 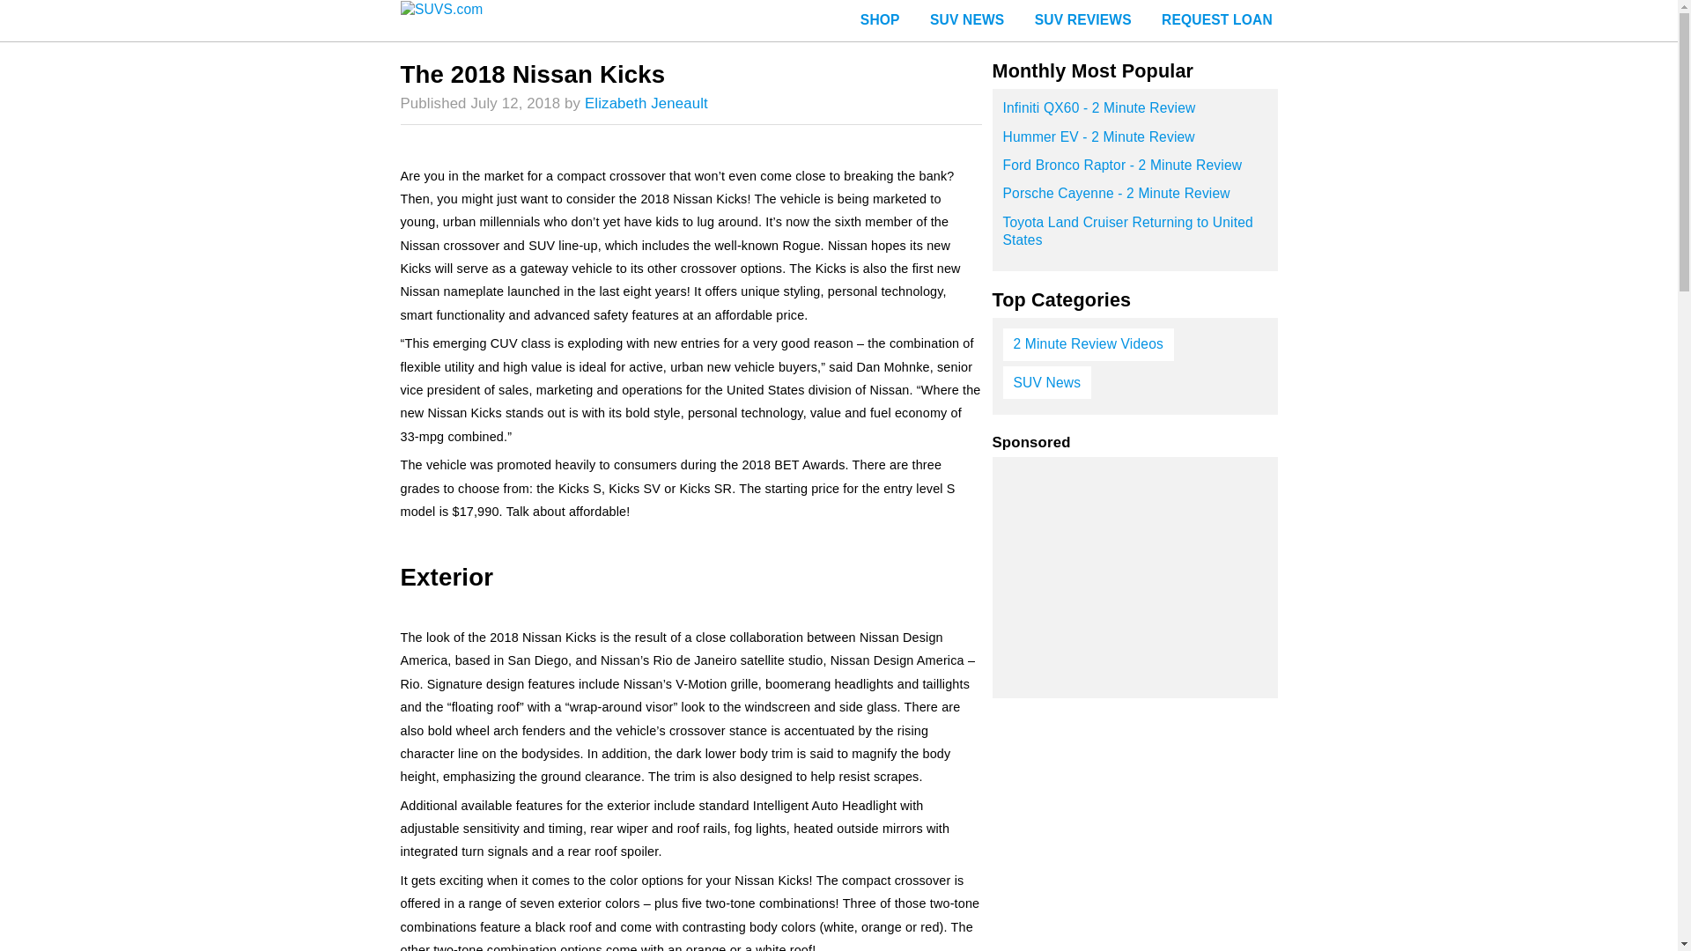 I want to click on Infiniti QX60 - 2 Minute Review, so click(x=1134, y=113).